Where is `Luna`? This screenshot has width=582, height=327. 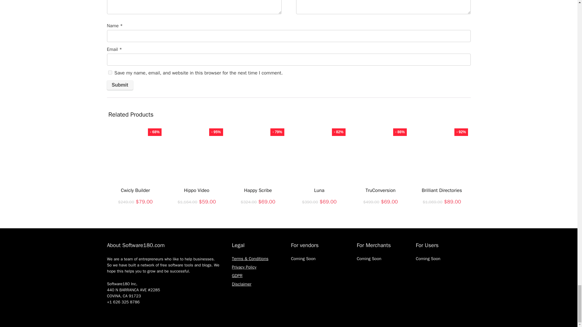
Luna is located at coordinates (319, 190).